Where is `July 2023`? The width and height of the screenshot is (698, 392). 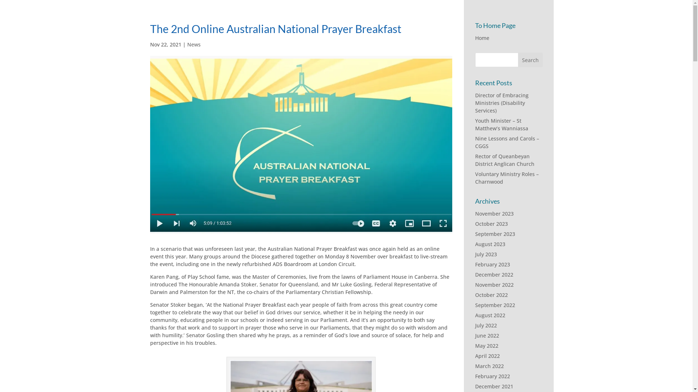
July 2023 is located at coordinates (486, 254).